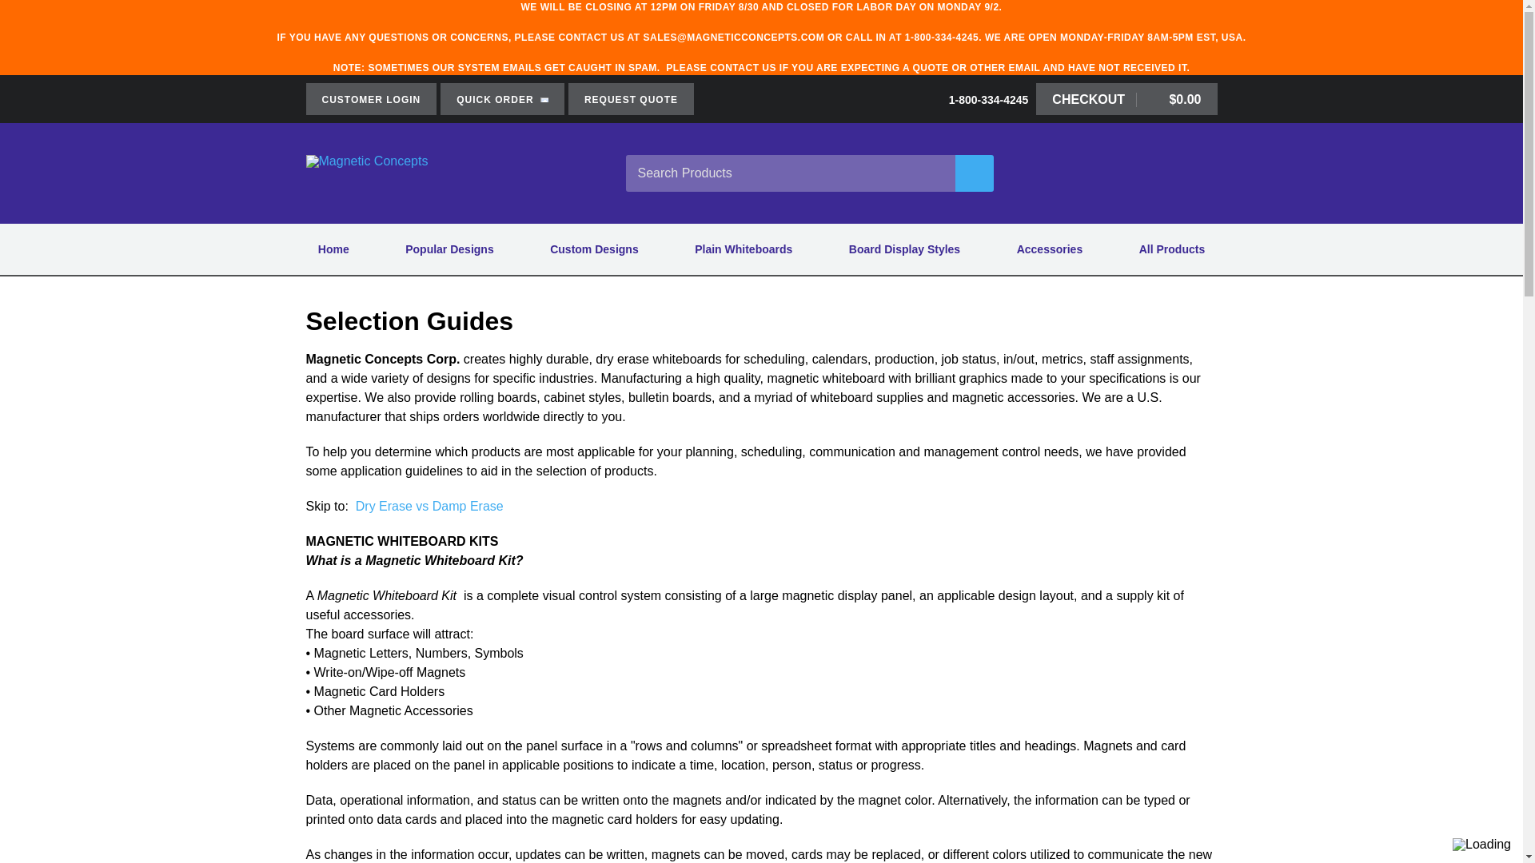 The image size is (1535, 863). What do you see at coordinates (502, 98) in the screenshot?
I see `QUICK ORDER` at bounding box center [502, 98].